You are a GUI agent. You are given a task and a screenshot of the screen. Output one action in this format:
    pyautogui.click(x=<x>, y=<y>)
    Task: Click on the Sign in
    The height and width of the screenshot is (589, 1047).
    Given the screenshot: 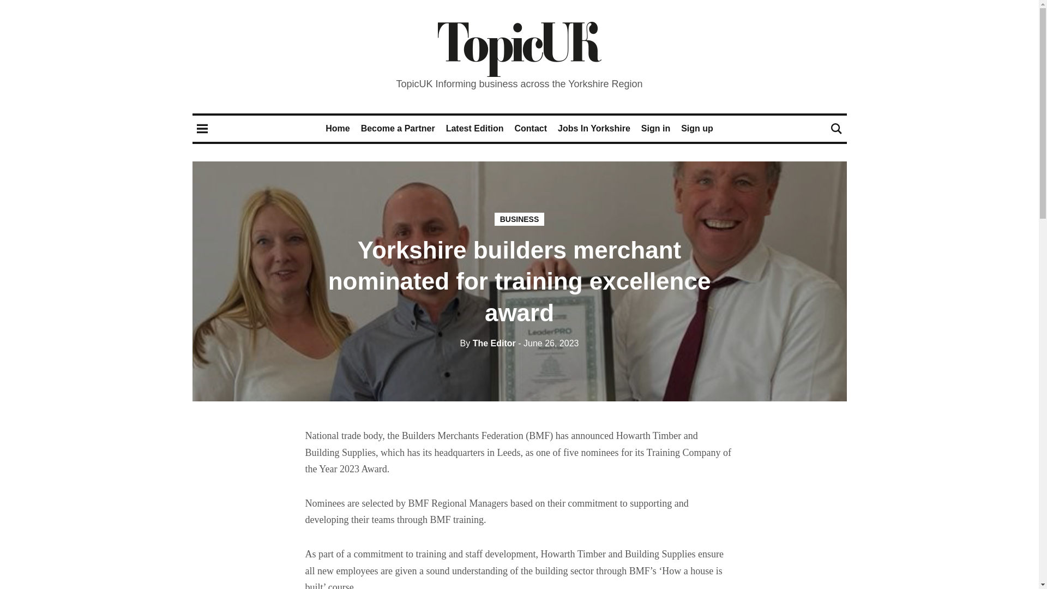 What is the action you would take?
    pyautogui.click(x=655, y=128)
    